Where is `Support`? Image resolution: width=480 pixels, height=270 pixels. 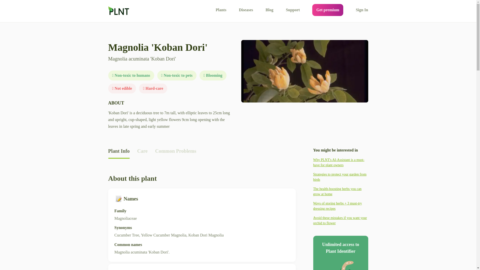
Support is located at coordinates (292, 10).